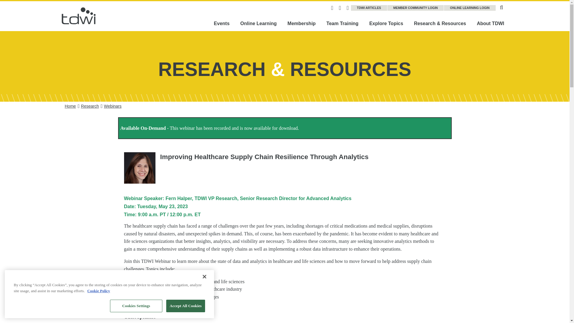 The width and height of the screenshot is (574, 323). What do you see at coordinates (470, 8) in the screenshot?
I see `ONLINE LEARNING LOGIN` at bounding box center [470, 8].